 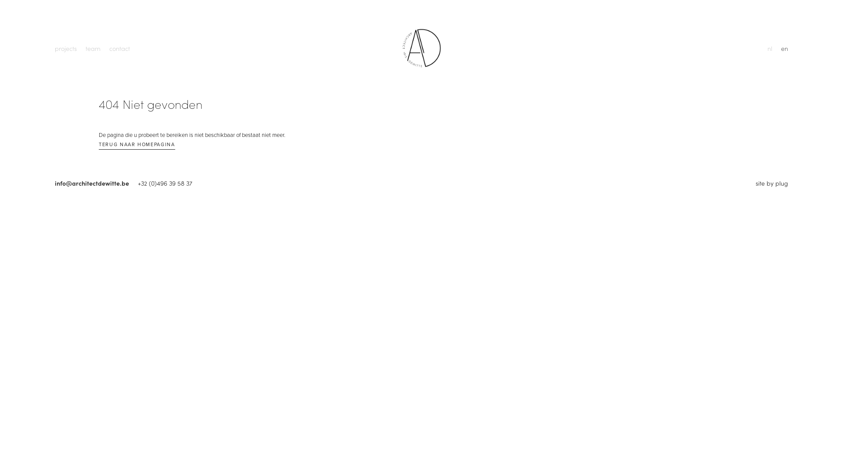 I want to click on en, so click(x=785, y=48).